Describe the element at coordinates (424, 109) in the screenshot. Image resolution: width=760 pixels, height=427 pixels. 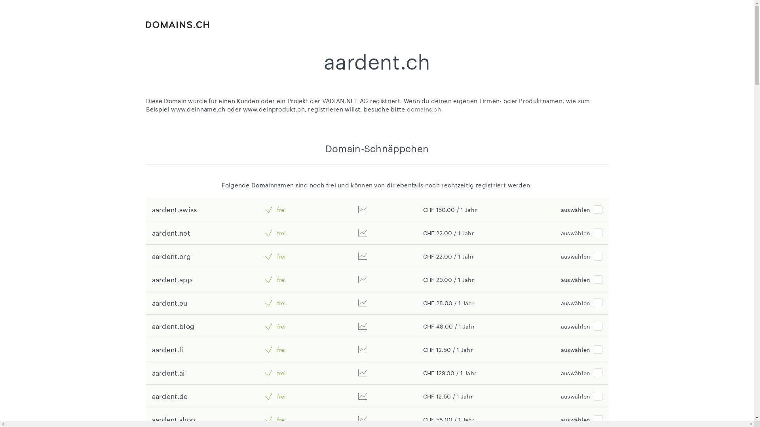
I see `domains.ch` at that location.